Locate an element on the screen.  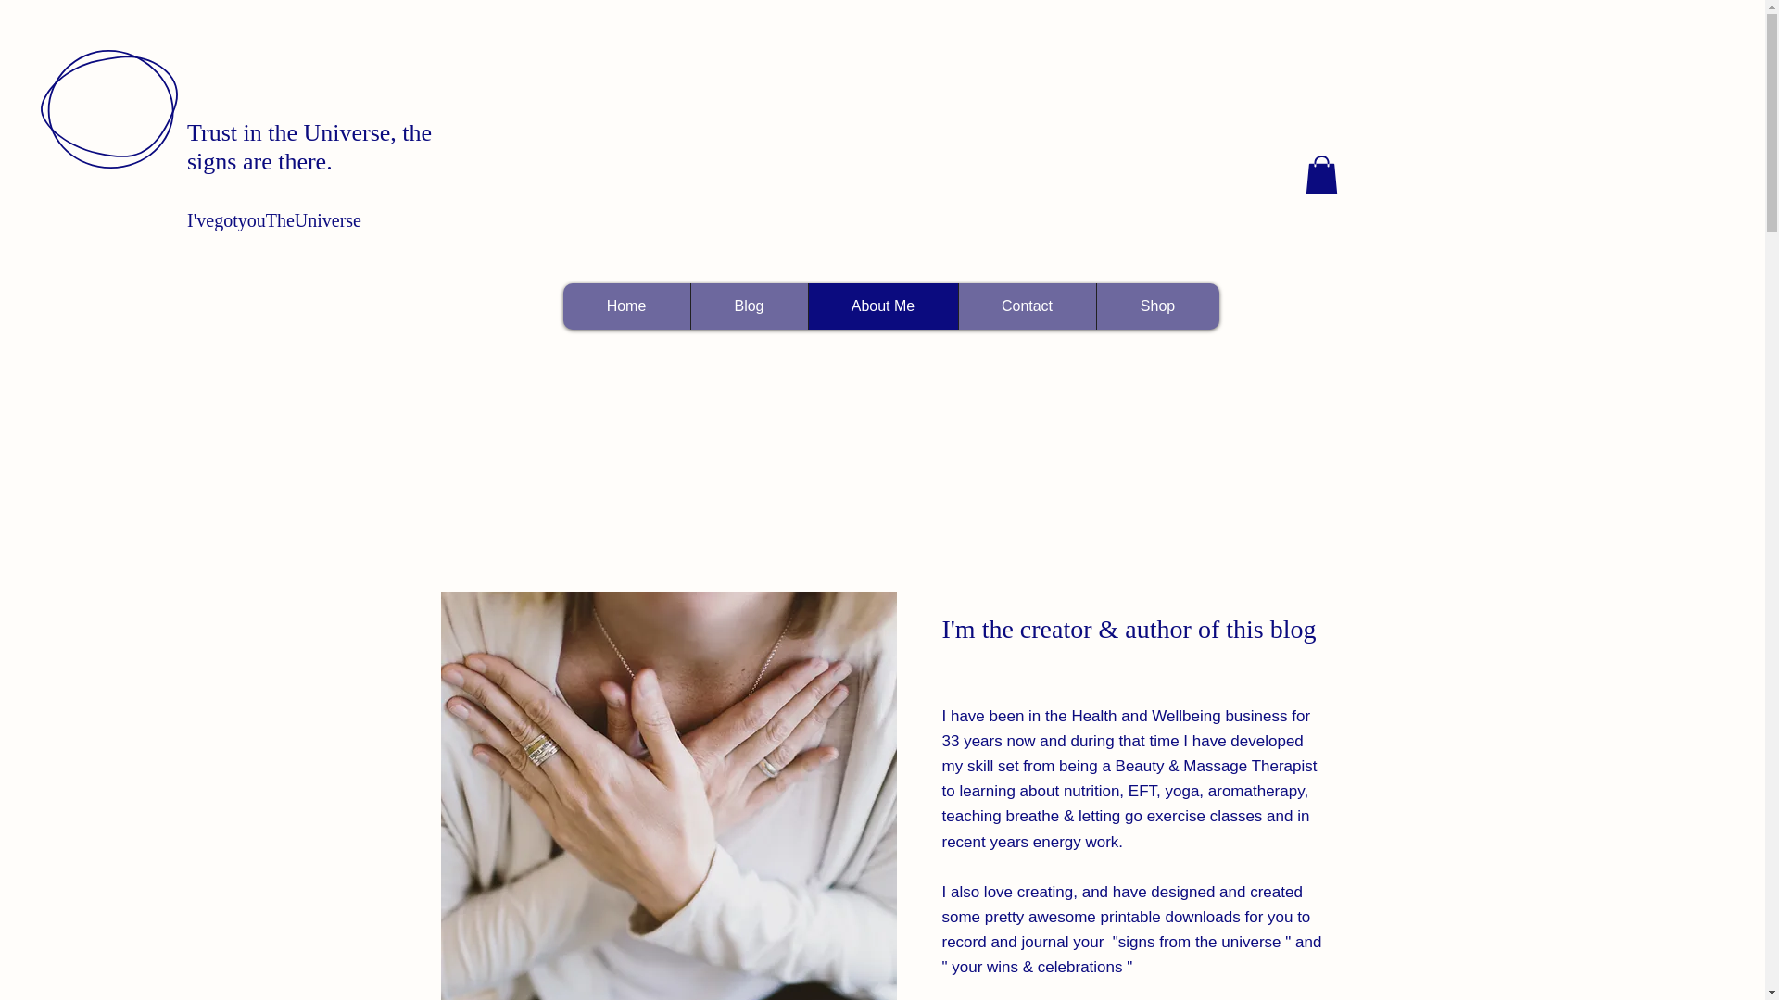
About Me is located at coordinates (882, 306).